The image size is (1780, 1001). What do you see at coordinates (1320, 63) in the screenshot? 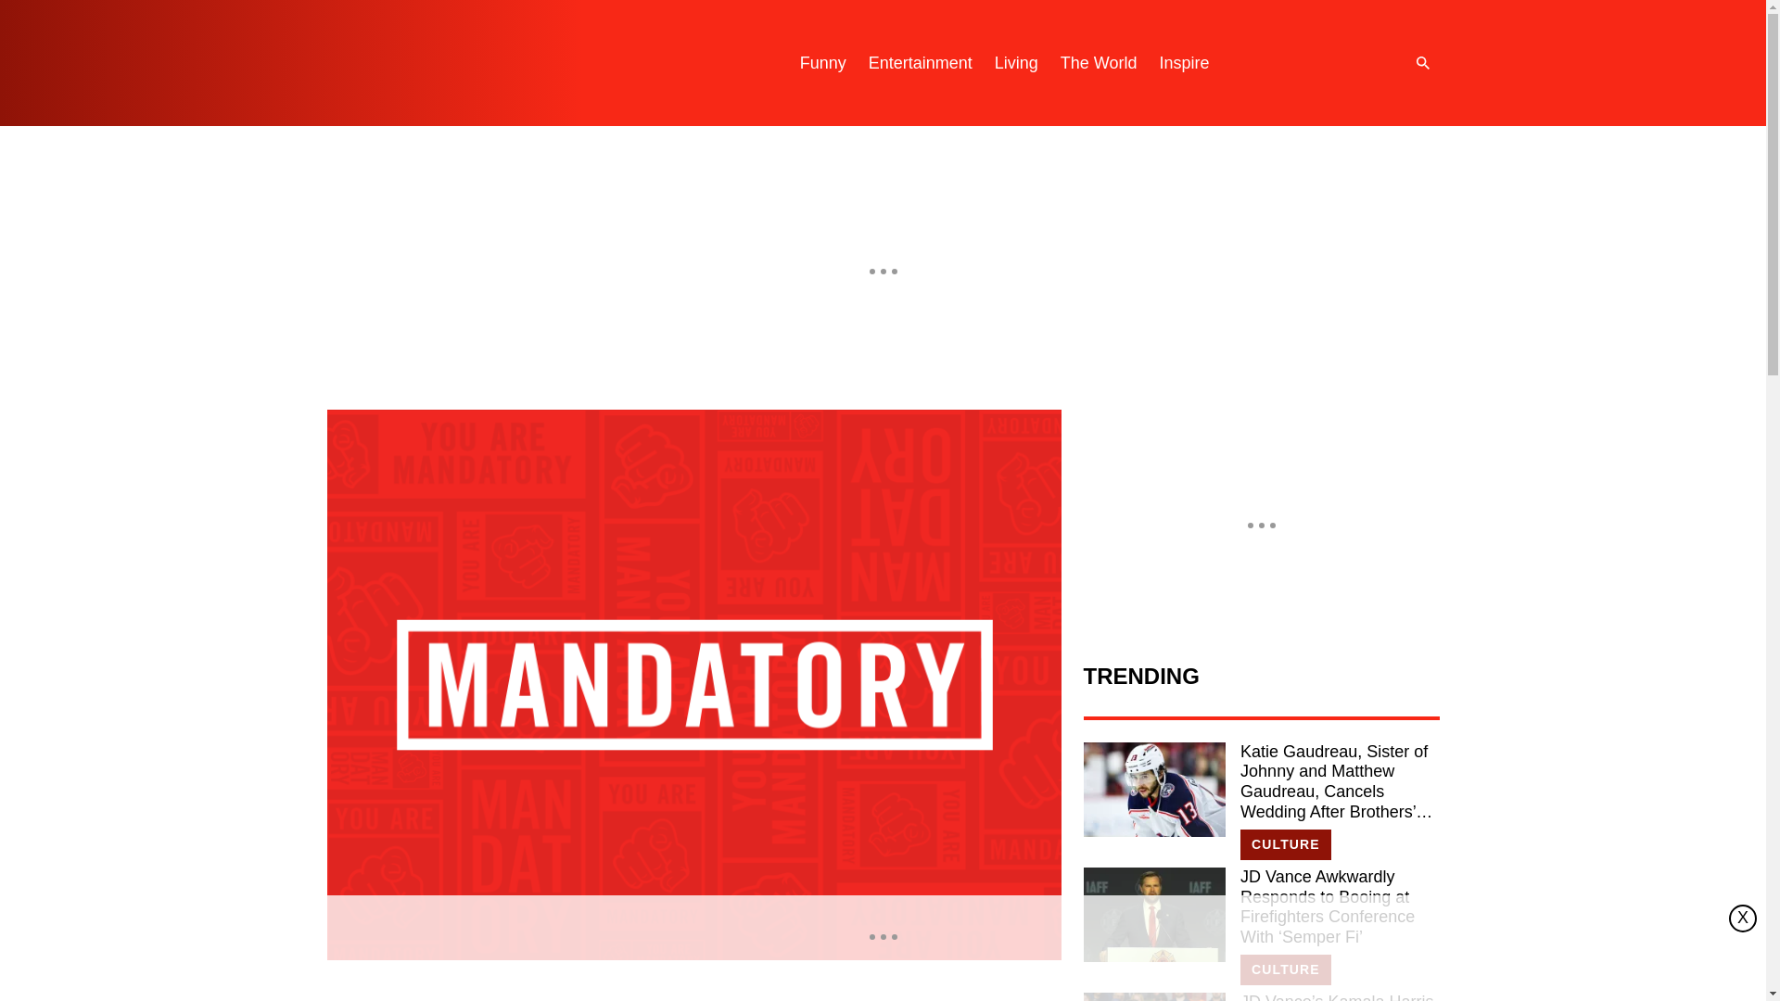
I see `Twitter` at bounding box center [1320, 63].